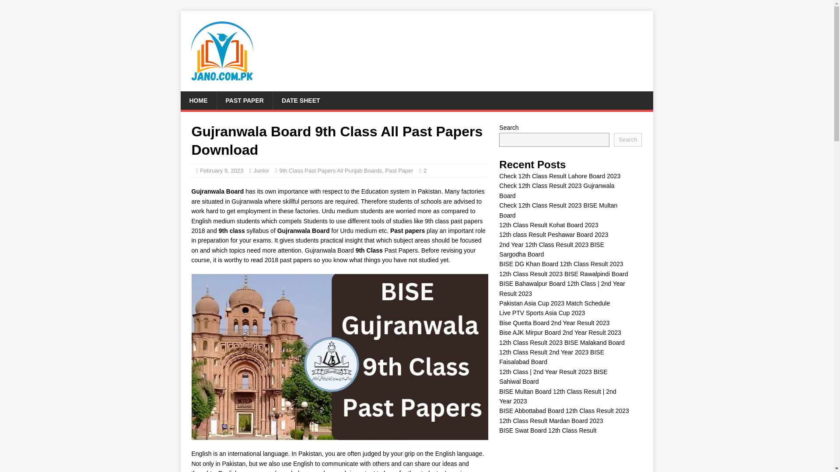  I want to click on 2nd Year 12th Class Result 2023 BISE Sargodha Board, so click(551, 249).